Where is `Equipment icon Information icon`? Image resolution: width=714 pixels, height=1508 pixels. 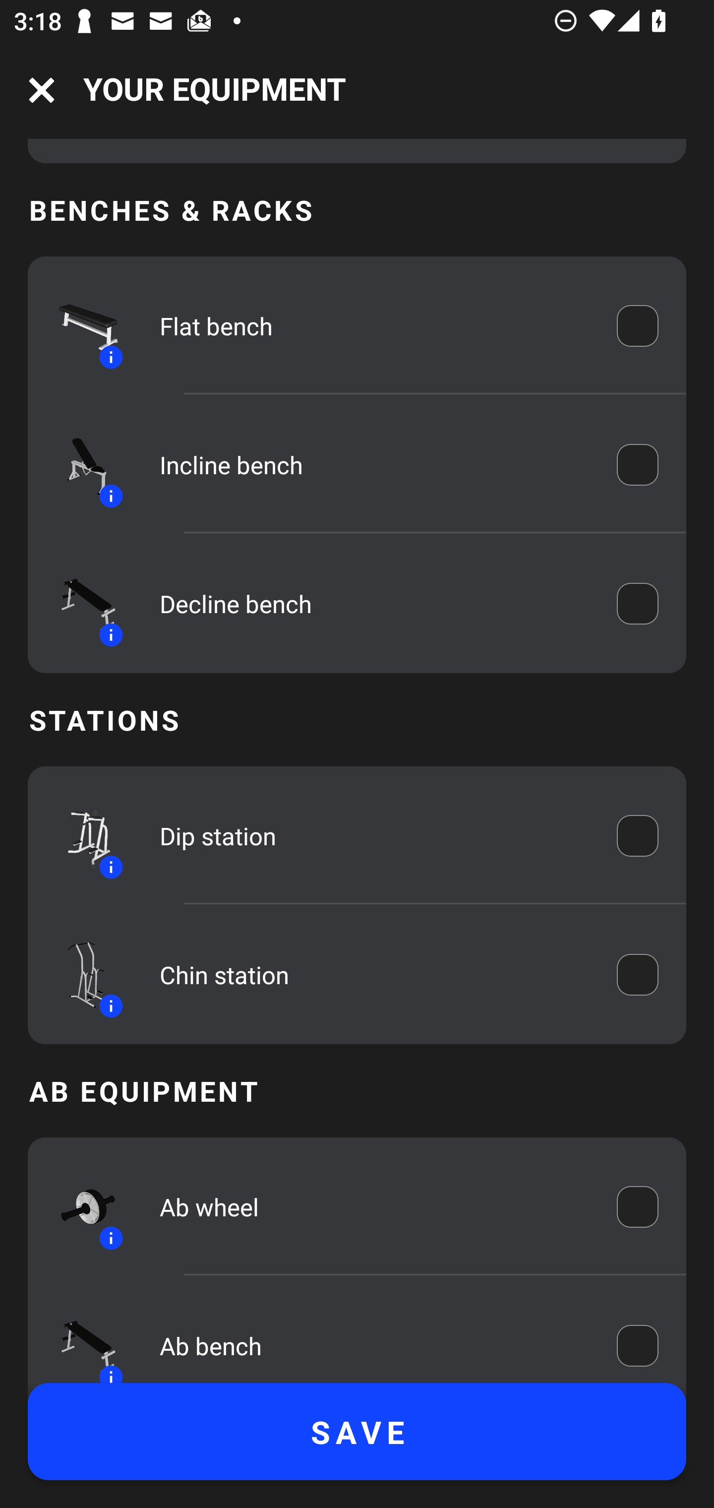 Equipment icon Information icon is located at coordinates (80, 836).